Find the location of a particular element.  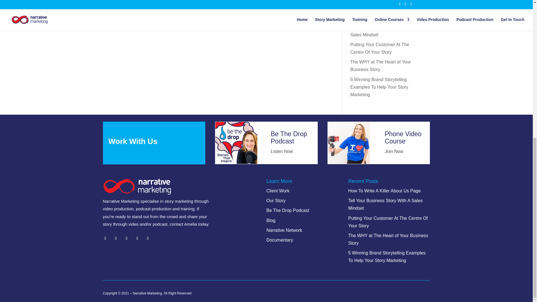

Follow on Instagram is located at coordinates (137, 238).